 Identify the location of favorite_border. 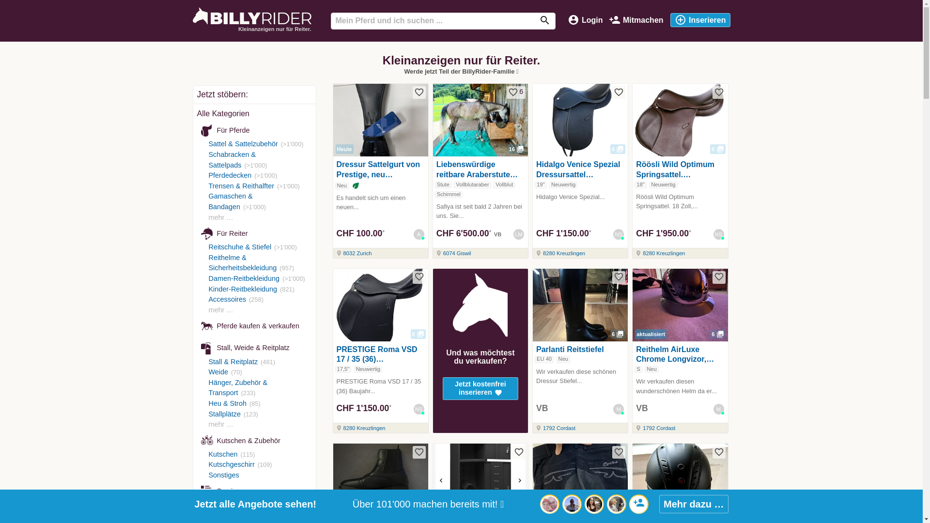
(619, 92).